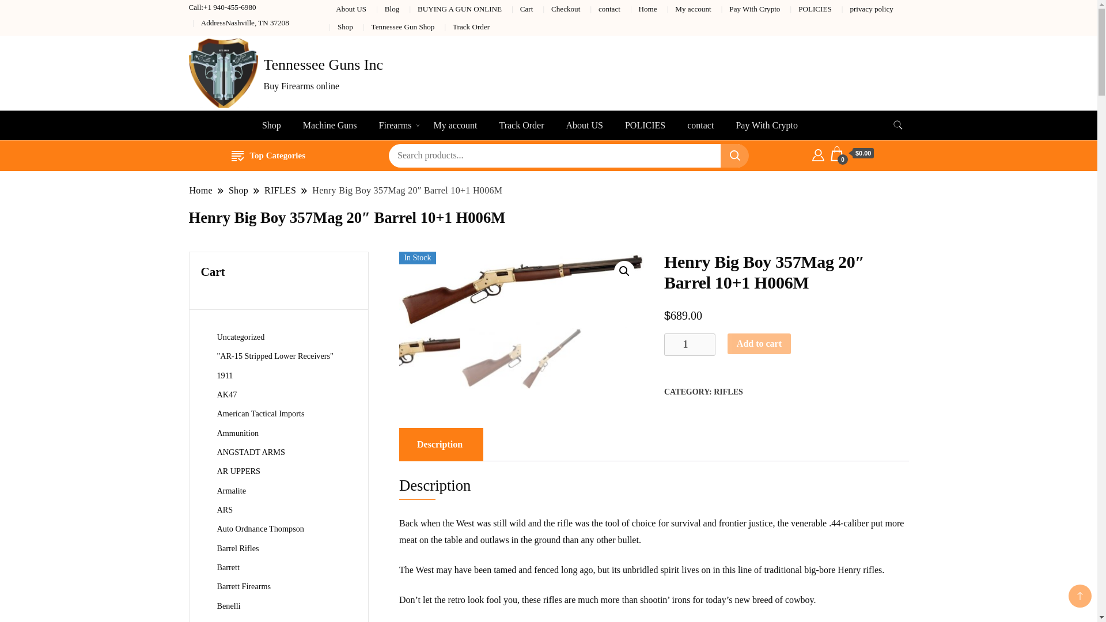 The image size is (1106, 622). What do you see at coordinates (324, 65) in the screenshot?
I see `Tennessee Guns Inc` at bounding box center [324, 65].